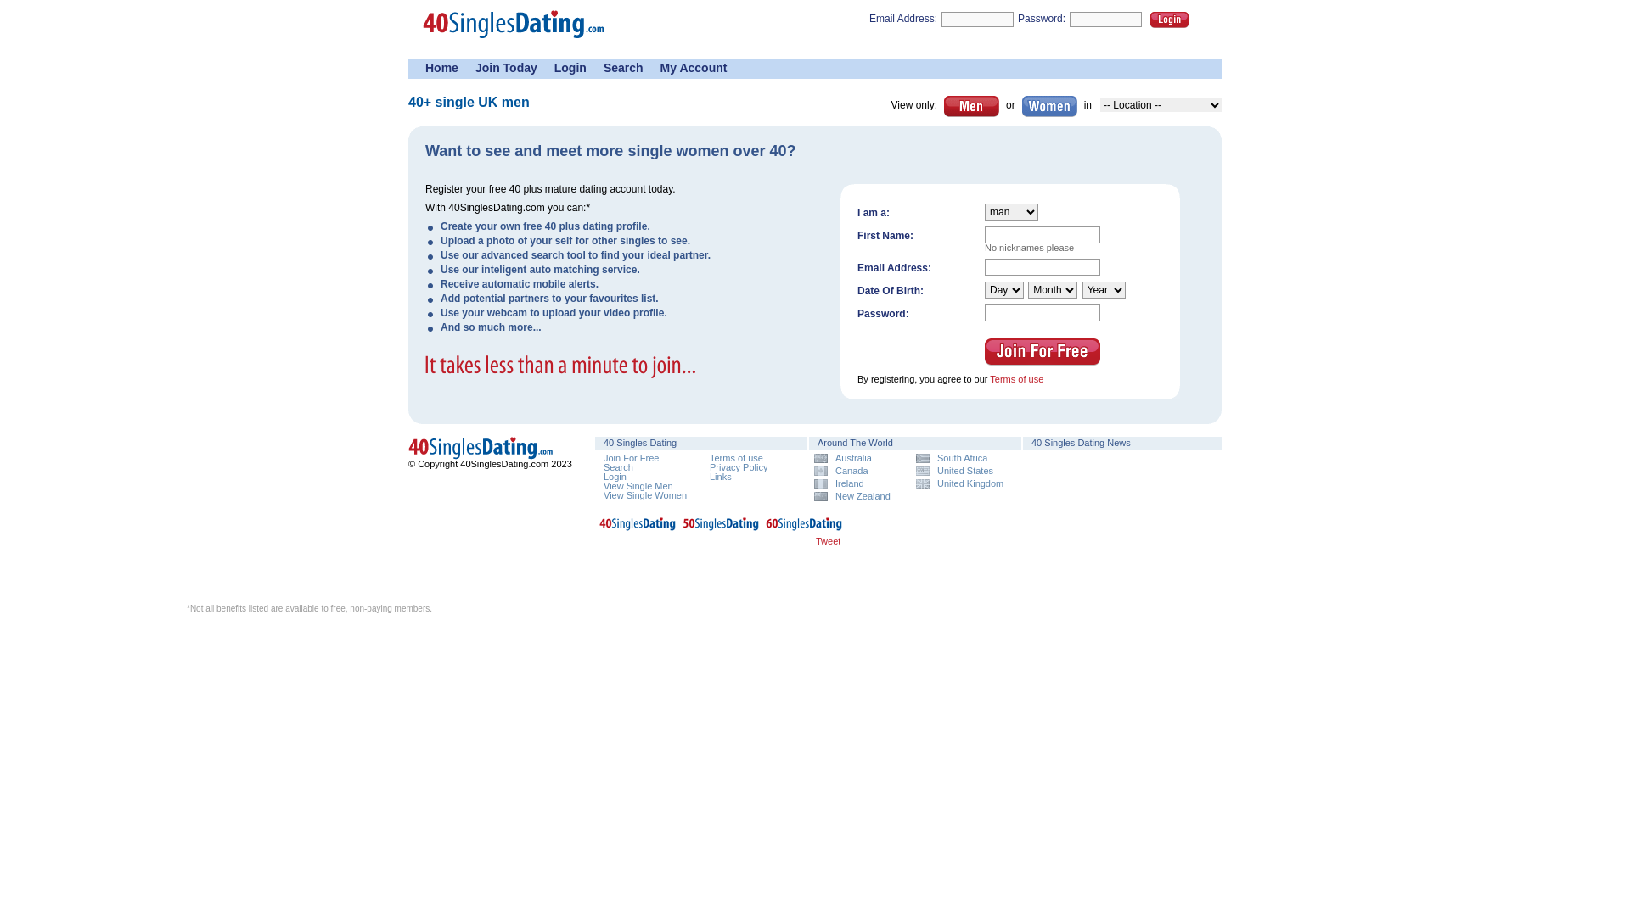 The width and height of the screenshot is (1630, 916). Describe the element at coordinates (960, 483) in the screenshot. I see `United Kingdom` at that location.